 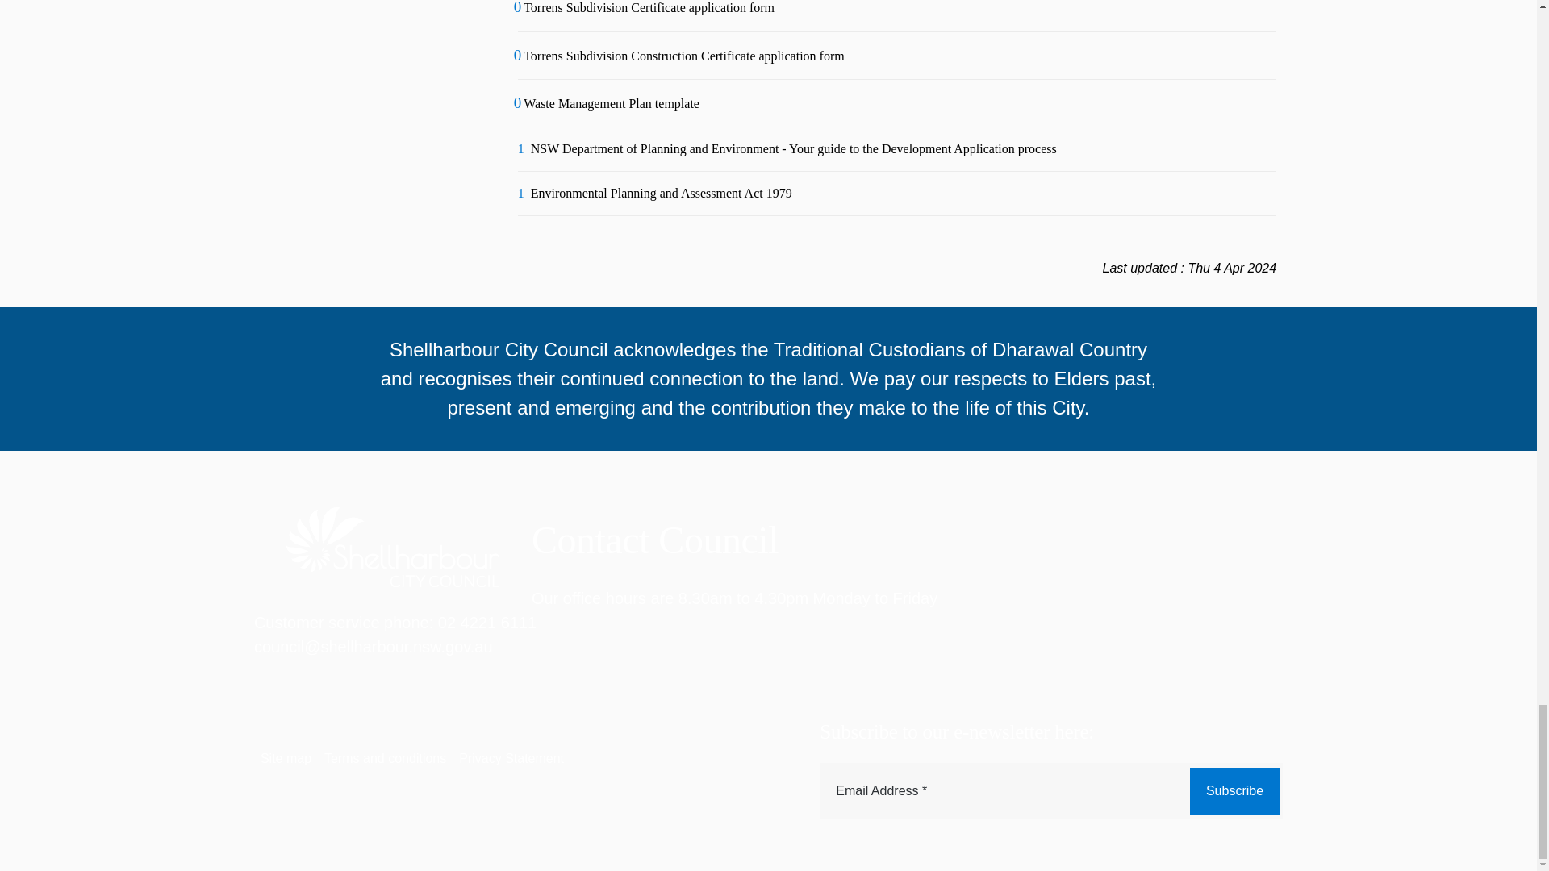 What do you see at coordinates (1260, 823) in the screenshot?
I see `Follow us on LinkedIn` at bounding box center [1260, 823].